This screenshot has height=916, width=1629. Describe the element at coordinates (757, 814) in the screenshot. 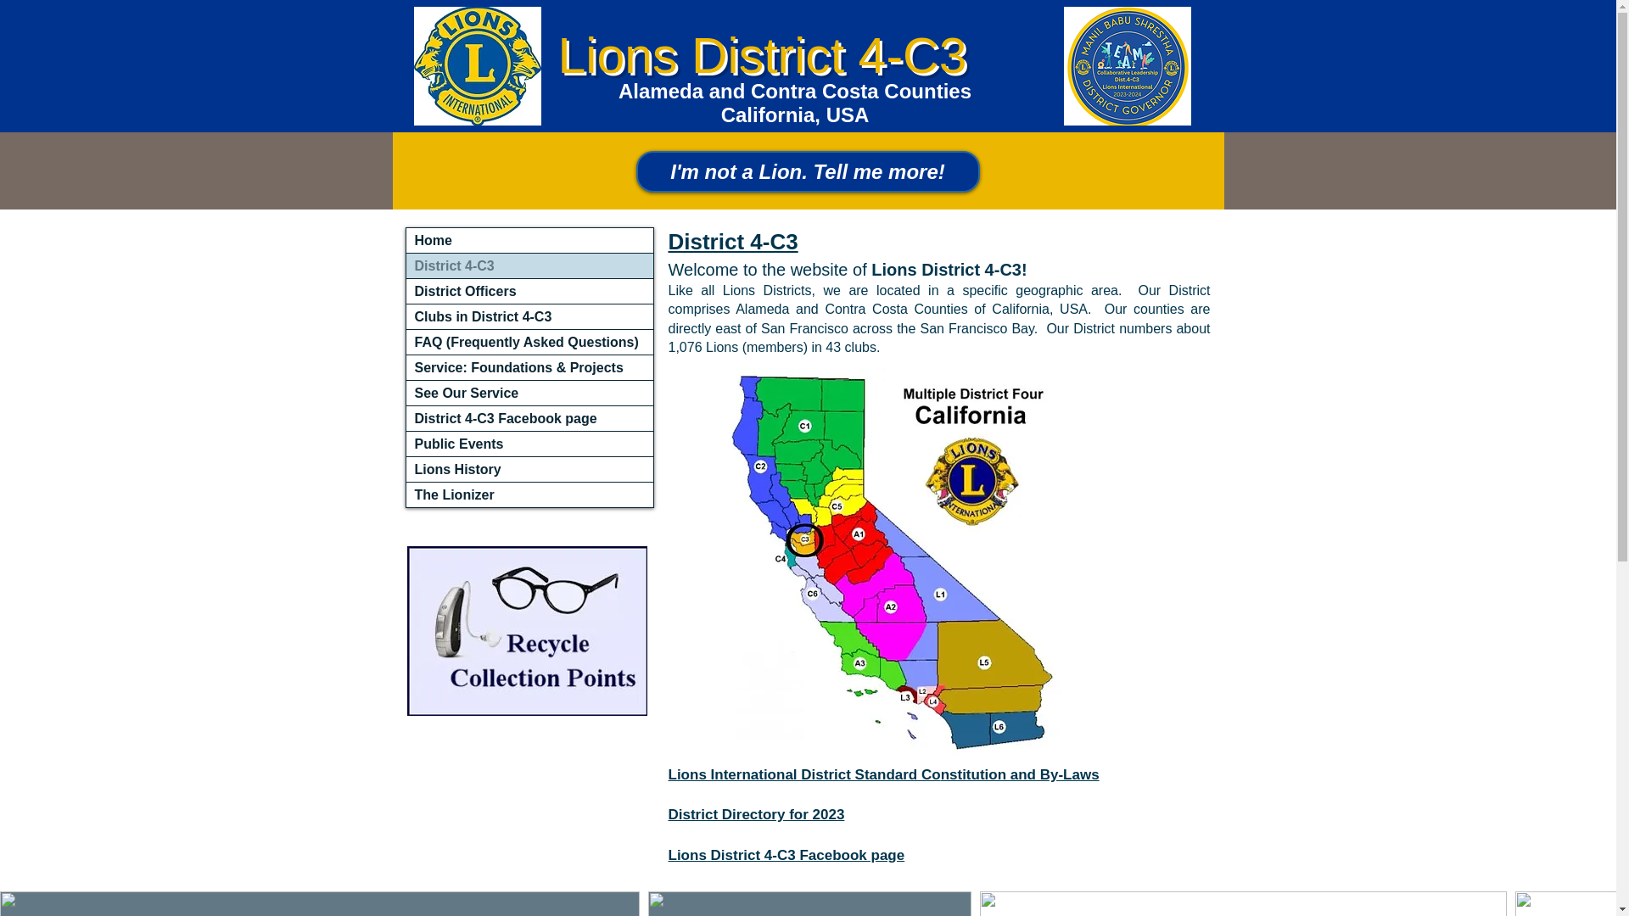

I see `District Directory for 2023` at that location.